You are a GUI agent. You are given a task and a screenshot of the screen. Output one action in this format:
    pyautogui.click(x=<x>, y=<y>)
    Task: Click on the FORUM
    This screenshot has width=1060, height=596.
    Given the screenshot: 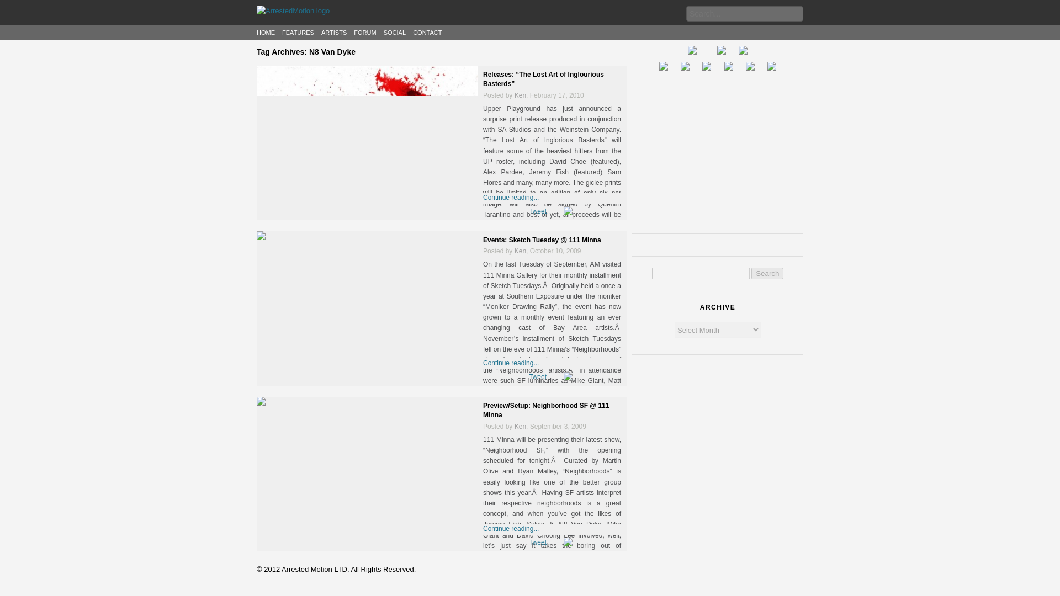 What is the action you would take?
    pyautogui.click(x=365, y=32)
    